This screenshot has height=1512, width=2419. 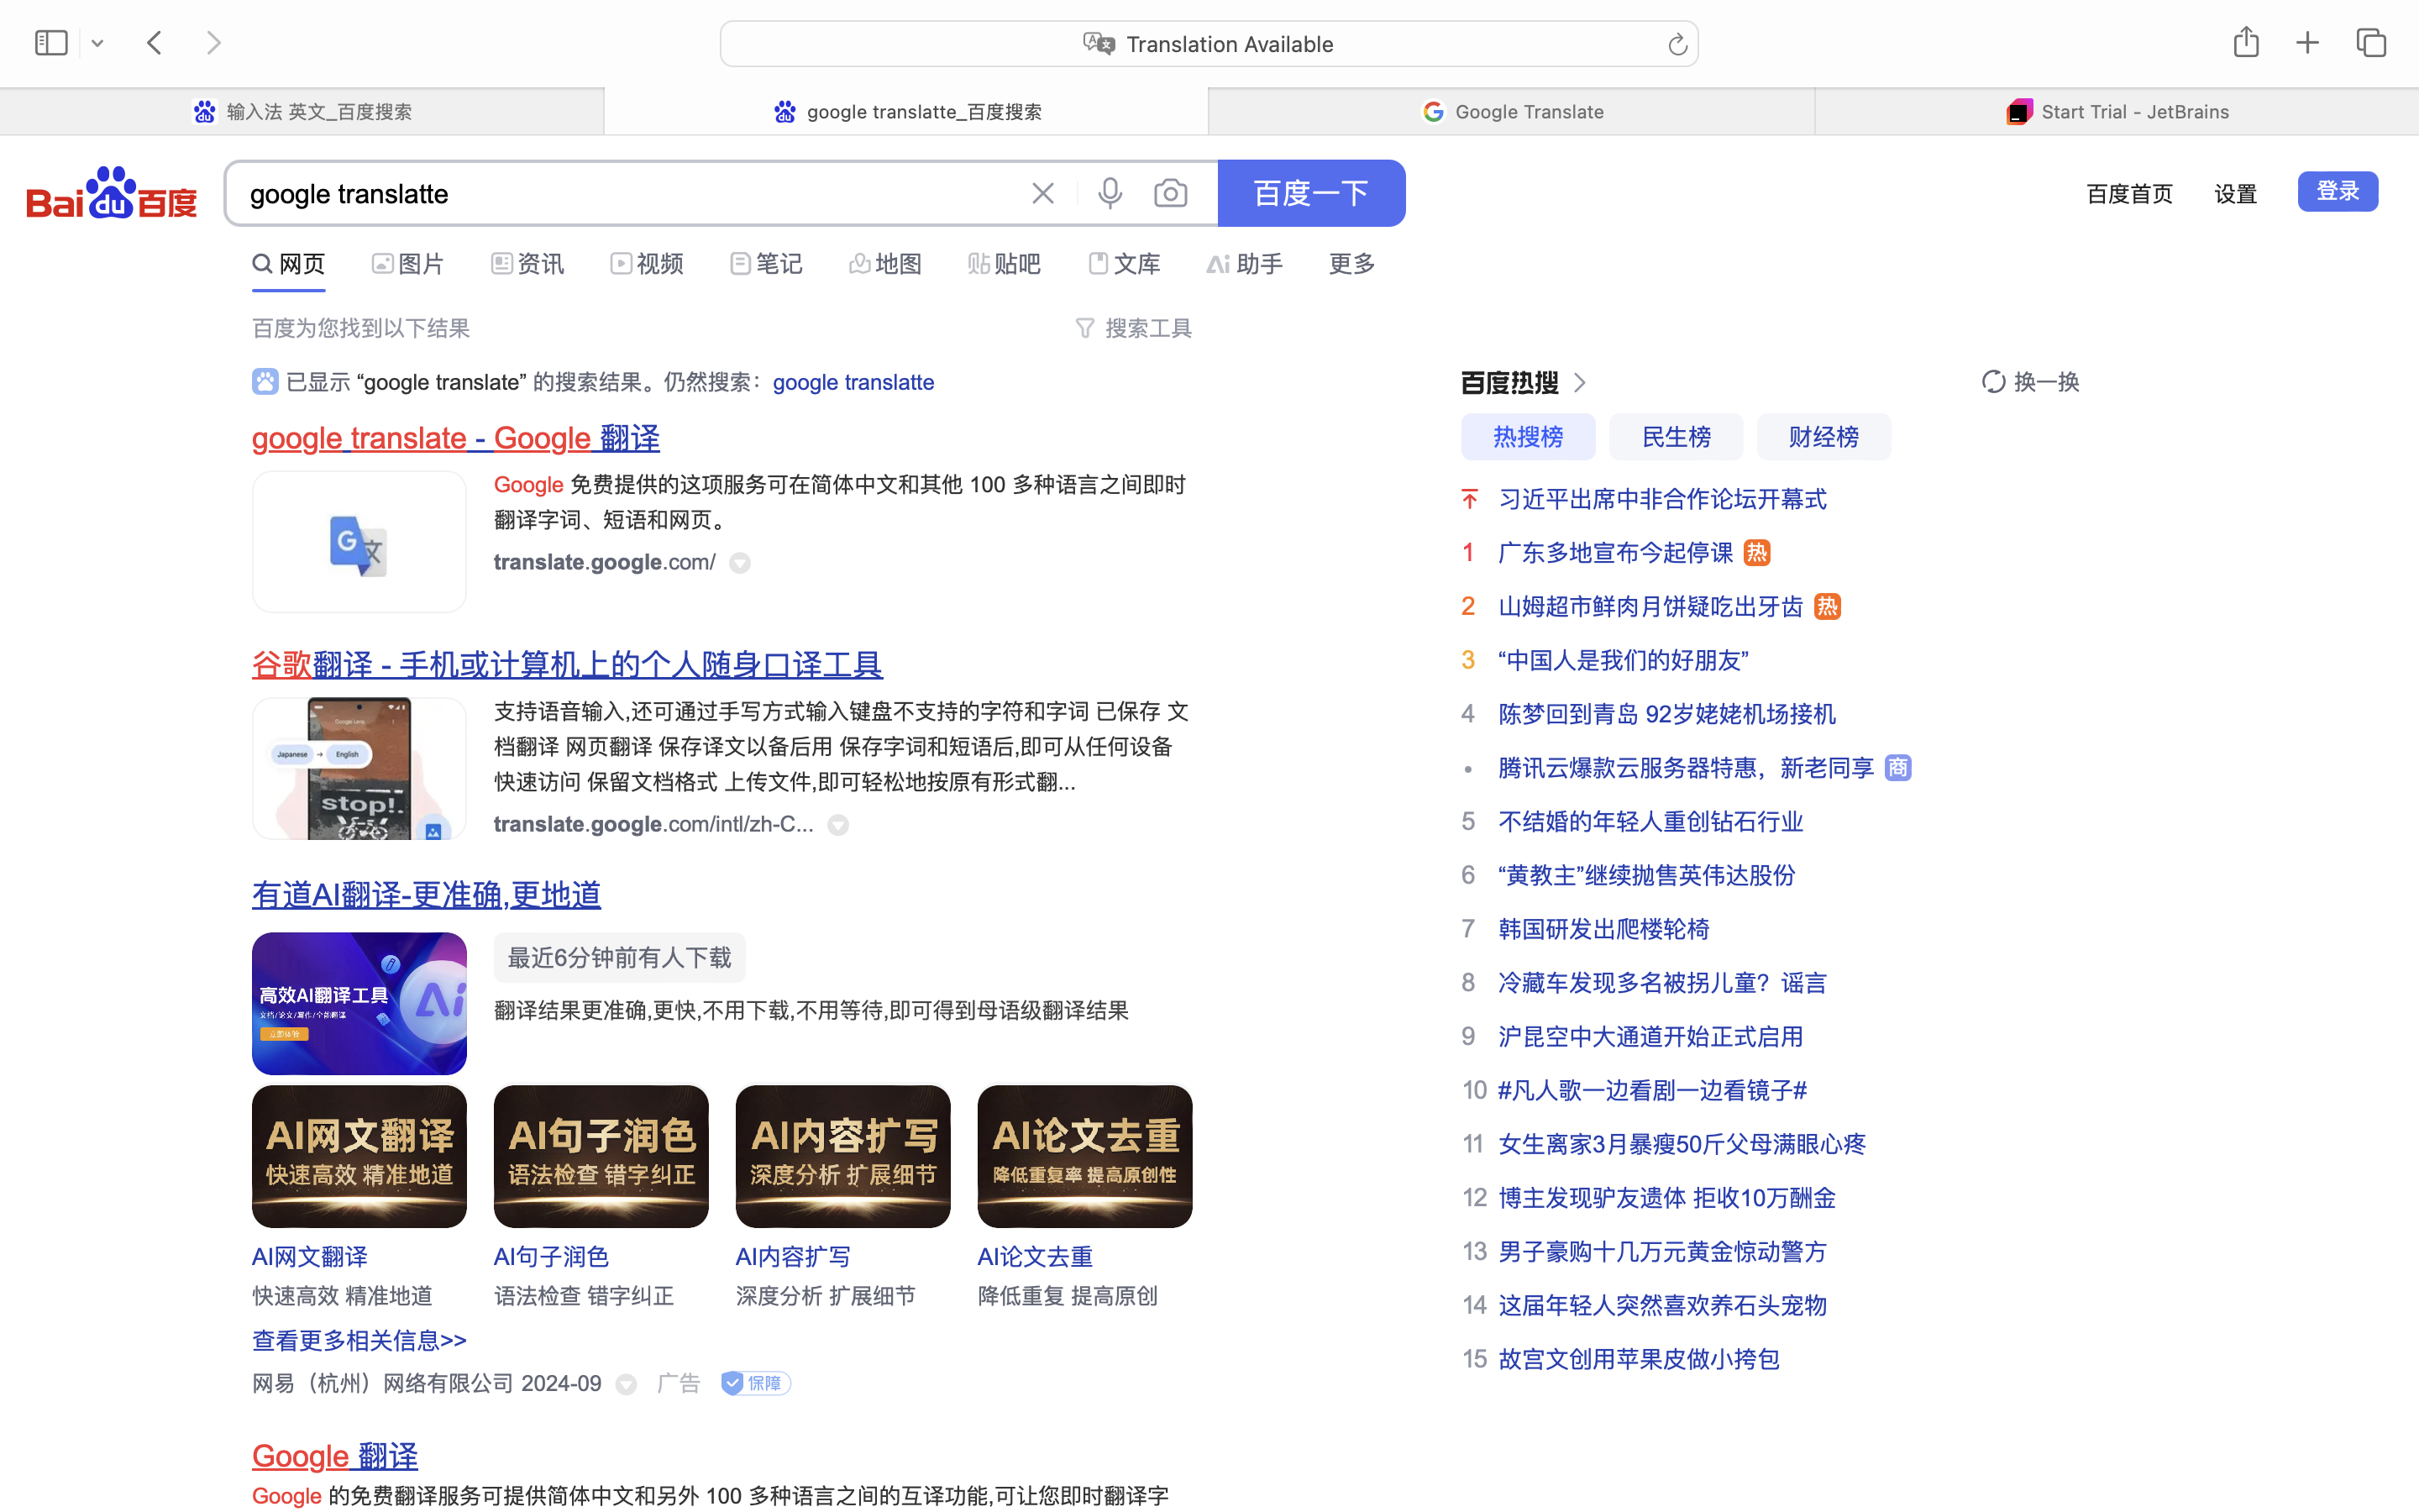 What do you see at coordinates (906, 111) in the screenshot?
I see `True` at bounding box center [906, 111].